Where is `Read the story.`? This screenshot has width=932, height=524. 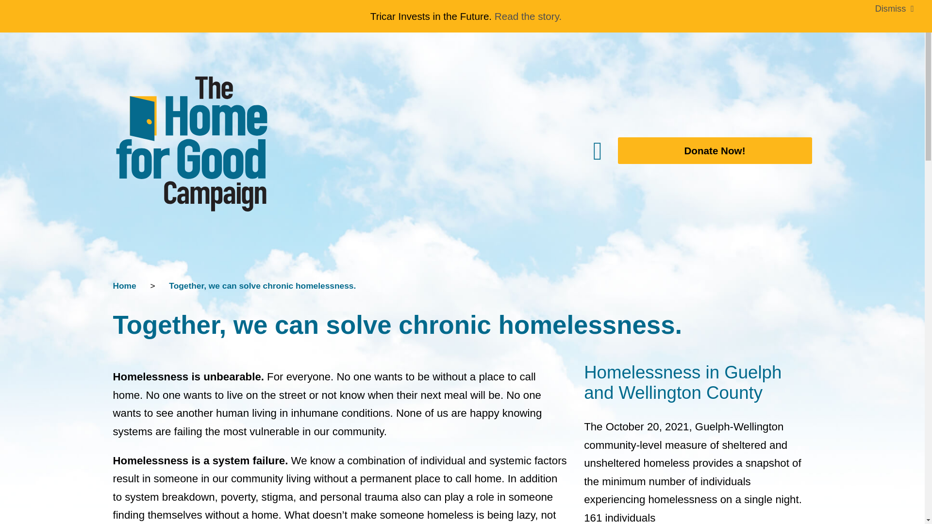 Read the story. is located at coordinates (528, 16).